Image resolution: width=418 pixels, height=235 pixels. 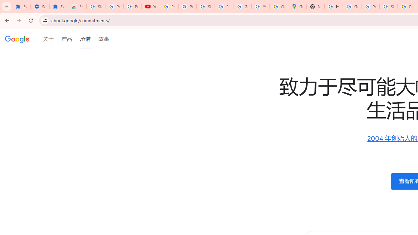 What do you see at coordinates (242, 7) in the screenshot?
I see `Google Account` at bounding box center [242, 7].